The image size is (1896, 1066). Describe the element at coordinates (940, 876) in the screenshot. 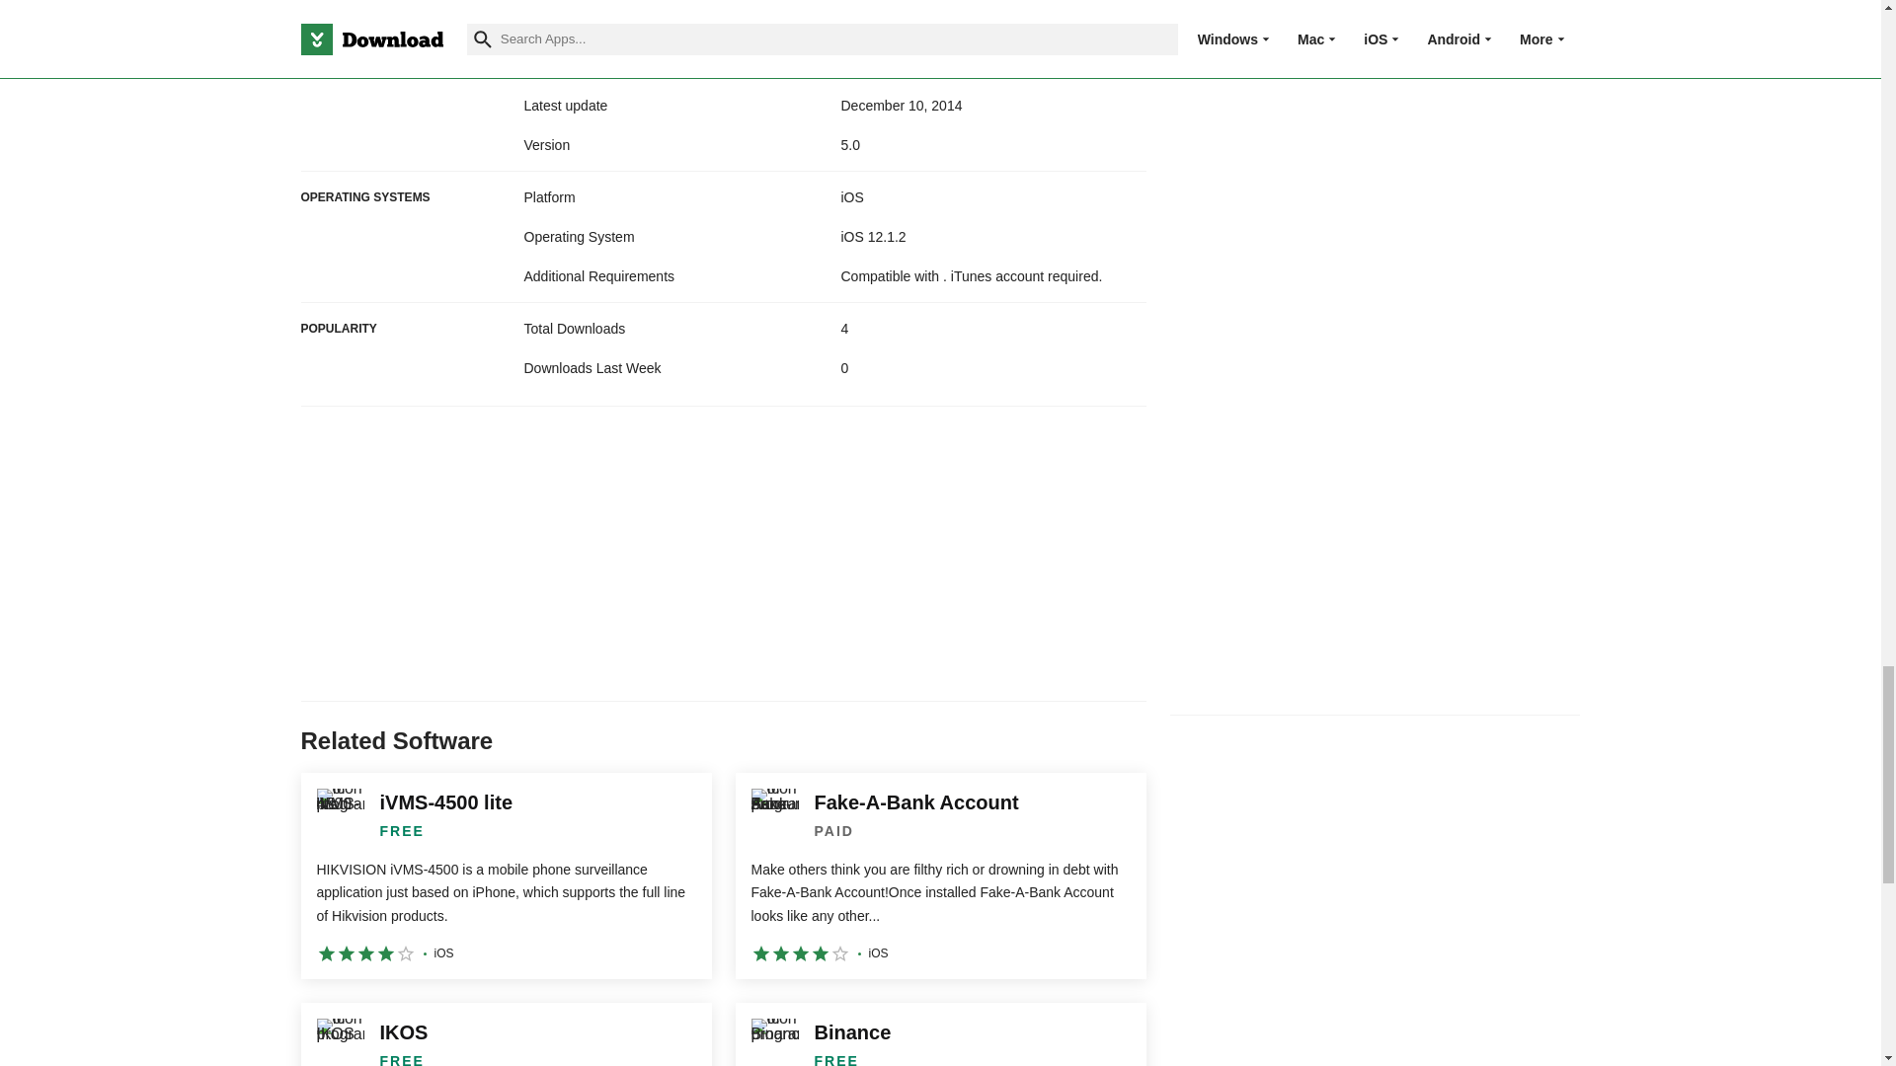

I see `Fake-A-Bank Account` at that location.